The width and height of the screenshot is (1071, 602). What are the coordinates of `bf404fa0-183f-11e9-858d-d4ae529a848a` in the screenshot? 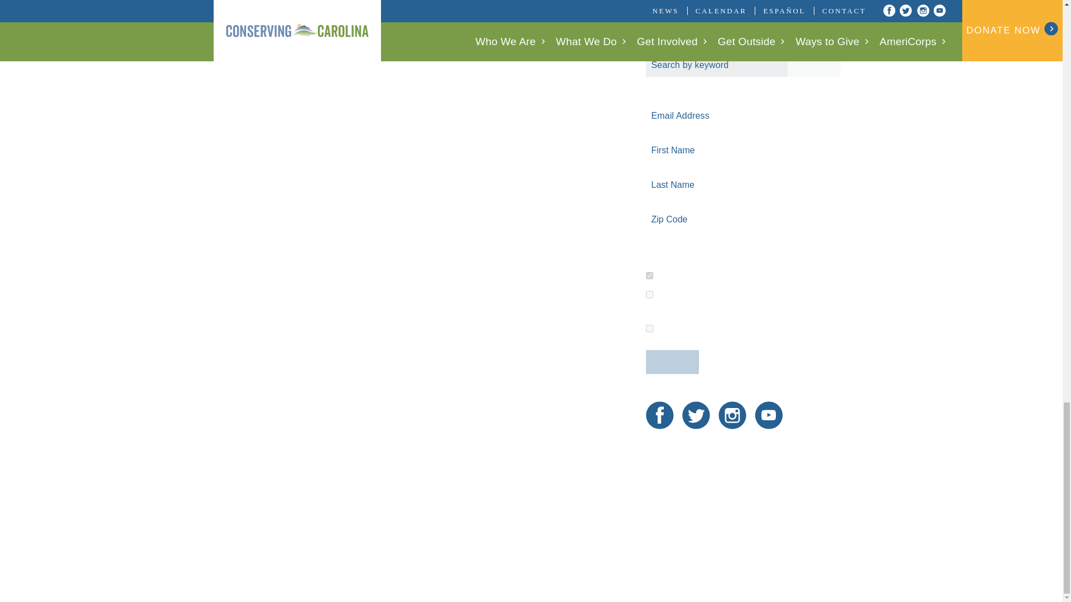 It's located at (649, 294).